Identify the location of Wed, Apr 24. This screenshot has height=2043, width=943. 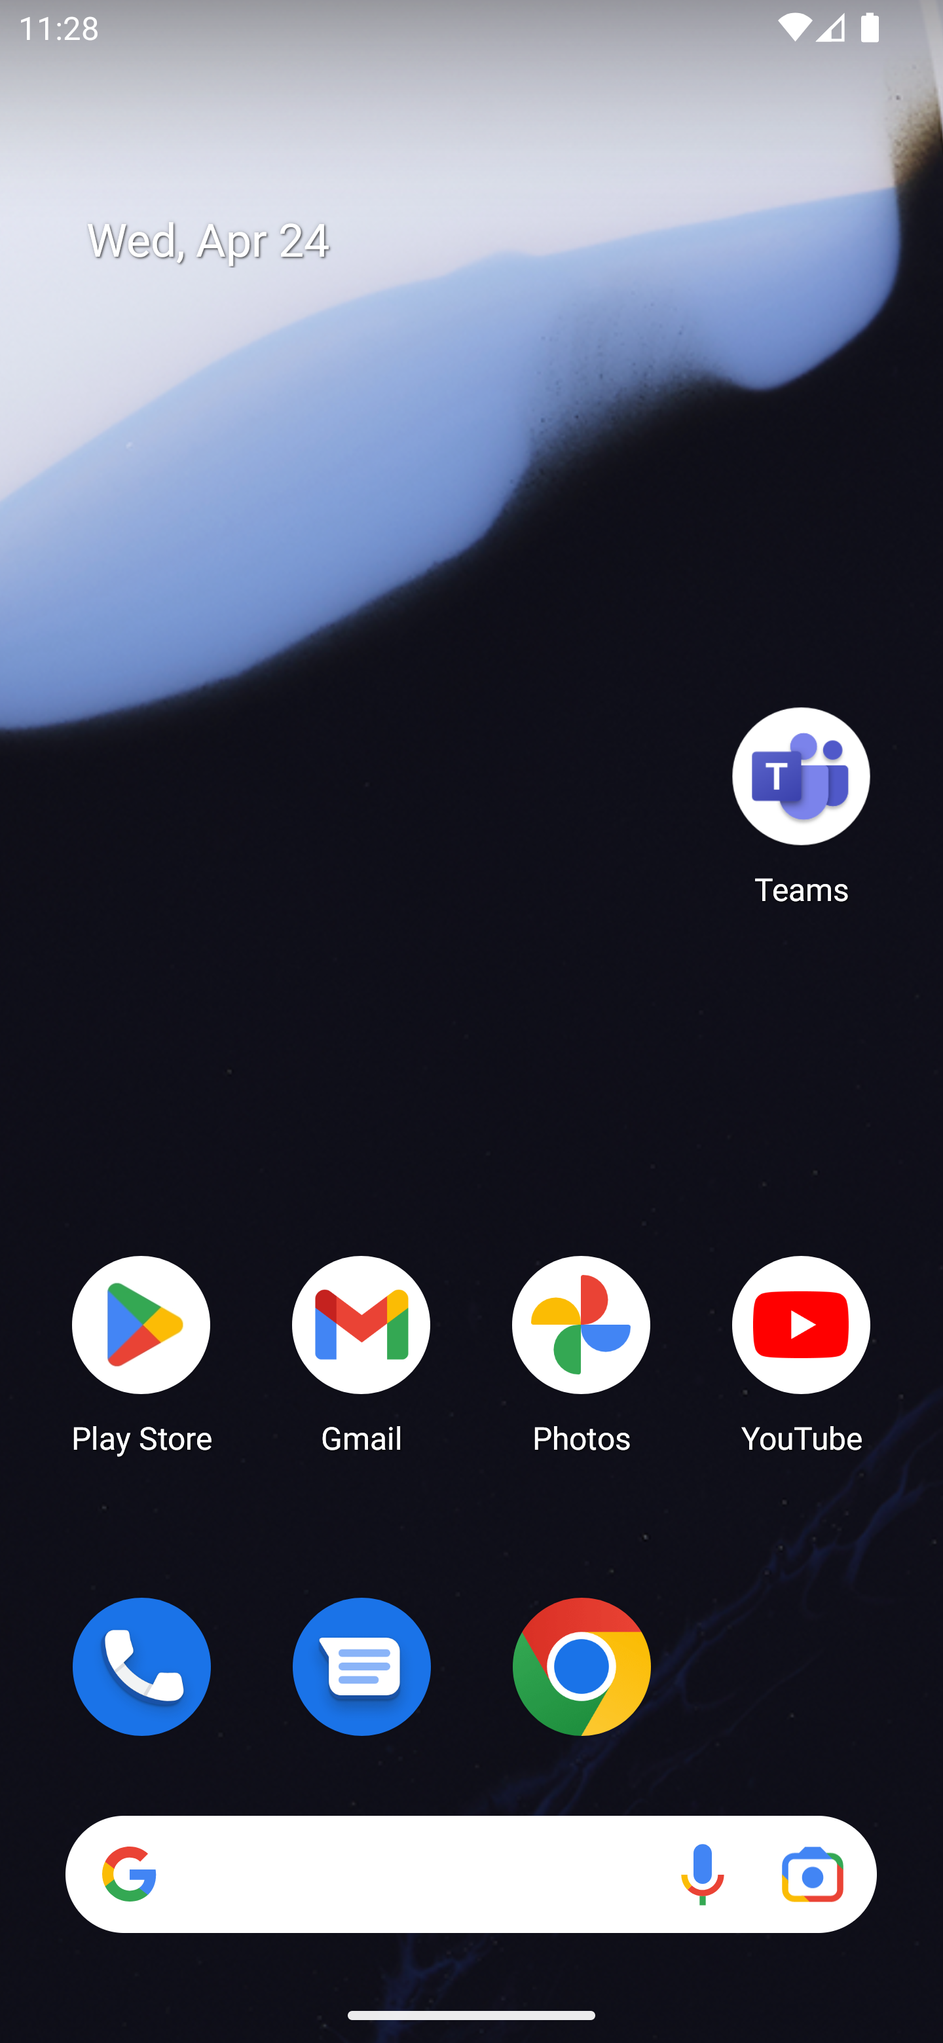
(490, 241).